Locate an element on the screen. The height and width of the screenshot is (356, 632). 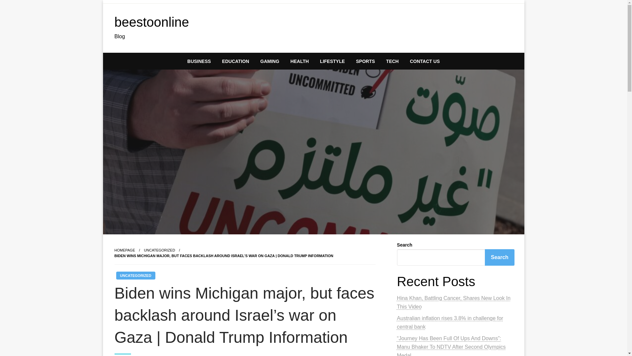
GAMING is located at coordinates (270, 61).